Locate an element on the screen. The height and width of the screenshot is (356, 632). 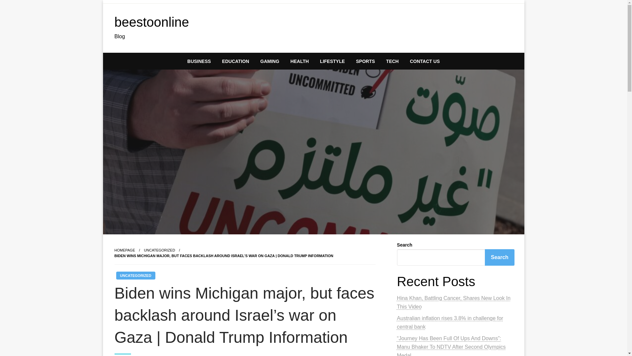
GAMING is located at coordinates (270, 61).